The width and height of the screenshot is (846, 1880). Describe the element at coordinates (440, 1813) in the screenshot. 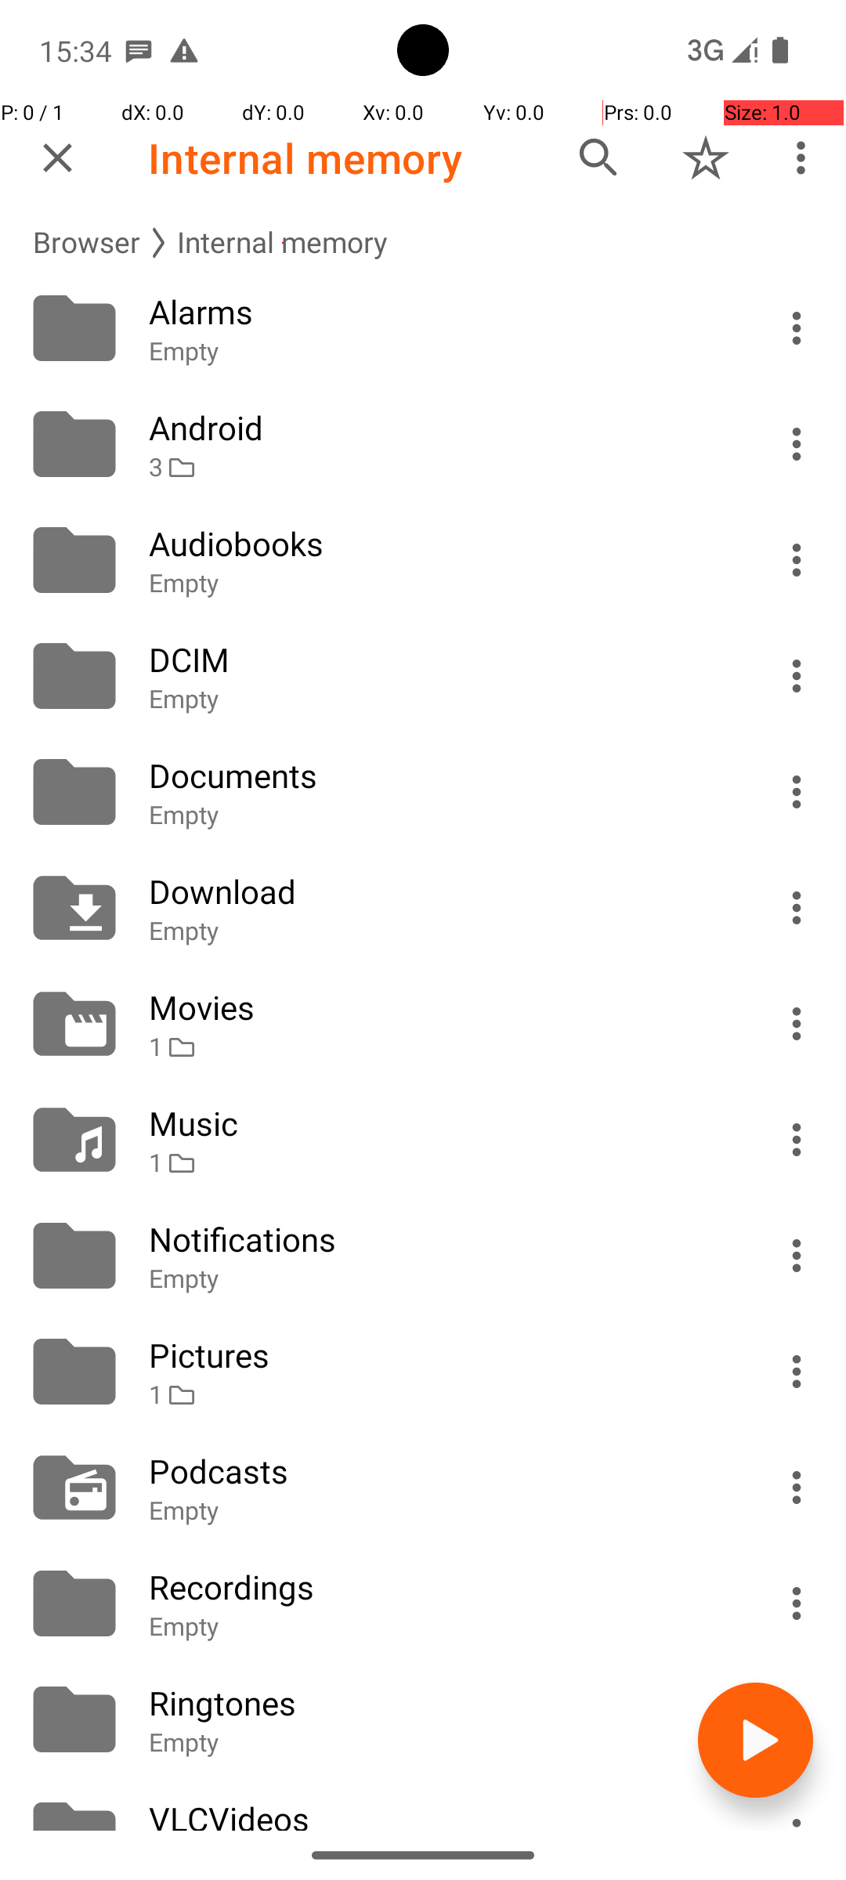

I see `VLCVideos` at that location.